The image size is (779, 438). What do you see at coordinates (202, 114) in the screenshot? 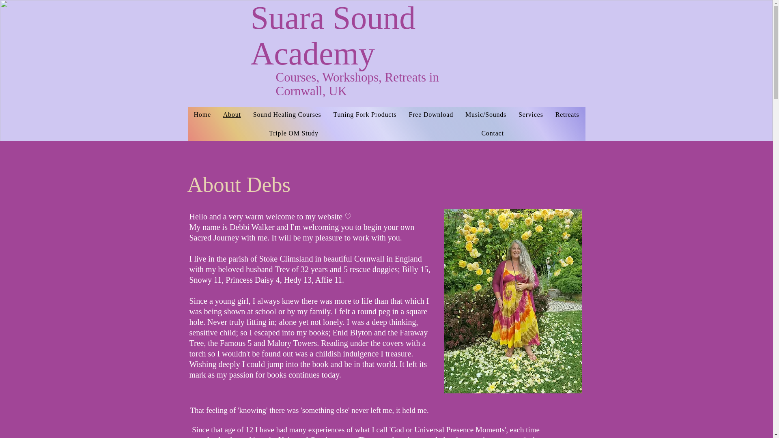
I see `Home` at bounding box center [202, 114].